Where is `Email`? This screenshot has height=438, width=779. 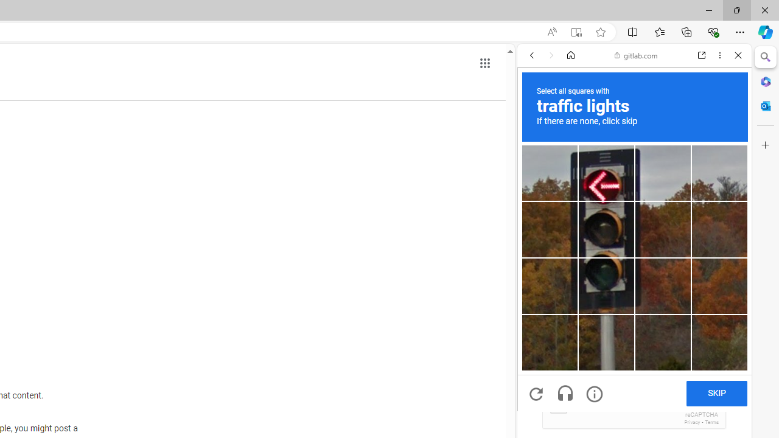 Email is located at coordinates (634, 322).